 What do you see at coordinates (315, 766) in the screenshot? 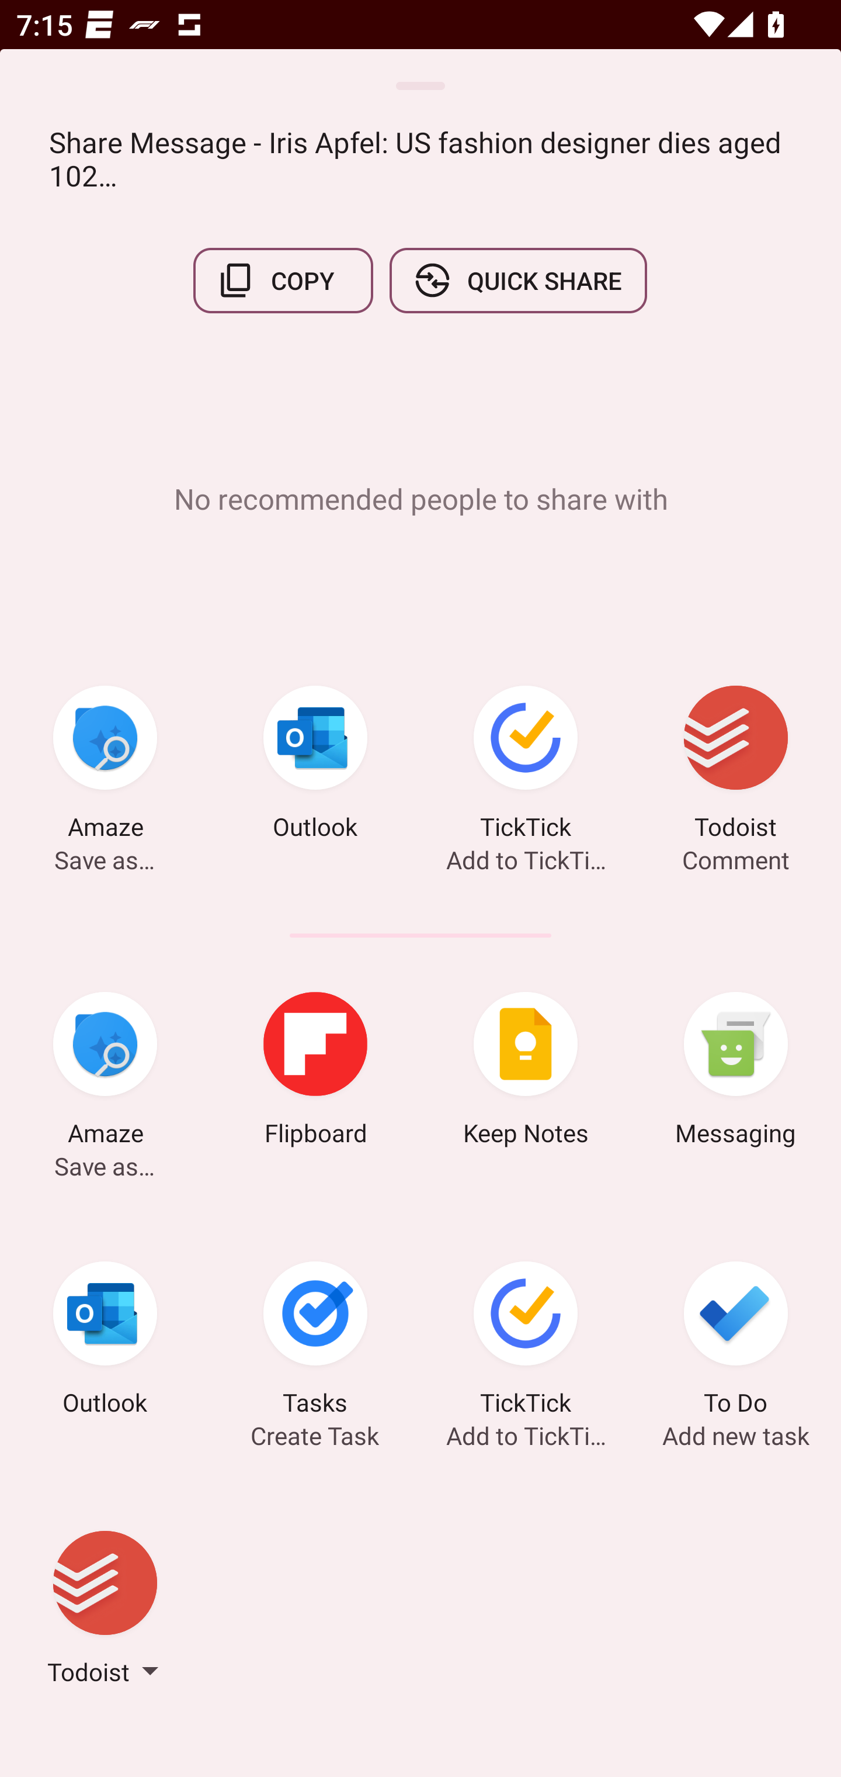
I see `Outlook` at bounding box center [315, 766].